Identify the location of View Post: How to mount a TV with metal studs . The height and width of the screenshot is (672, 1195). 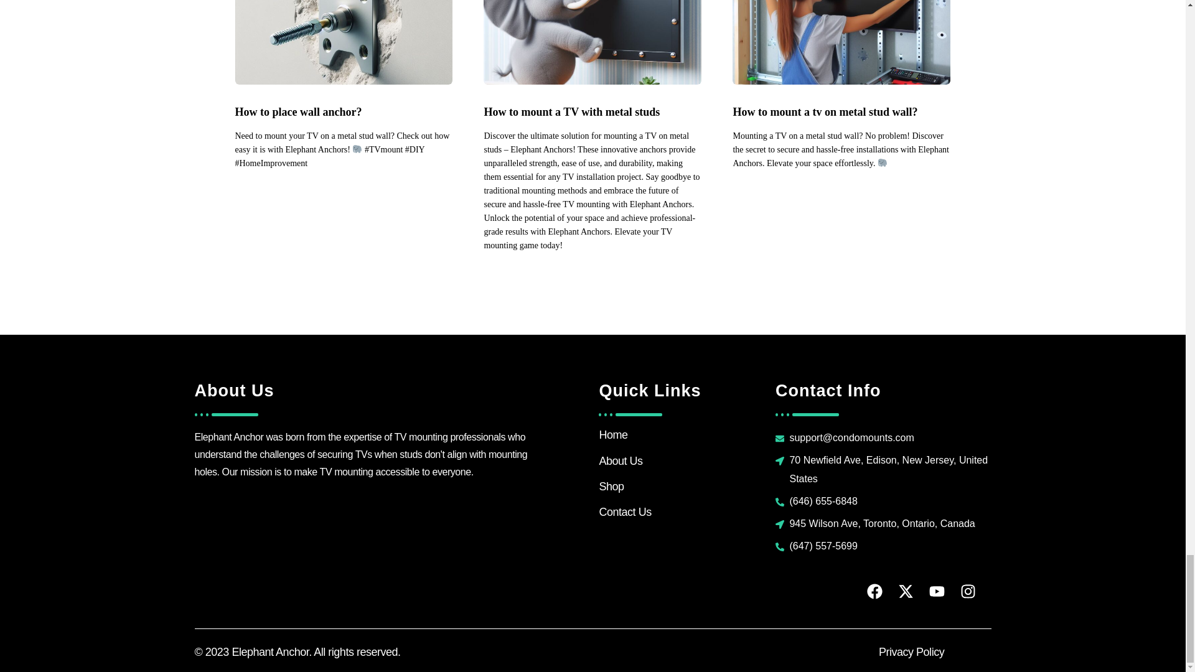
(593, 113).